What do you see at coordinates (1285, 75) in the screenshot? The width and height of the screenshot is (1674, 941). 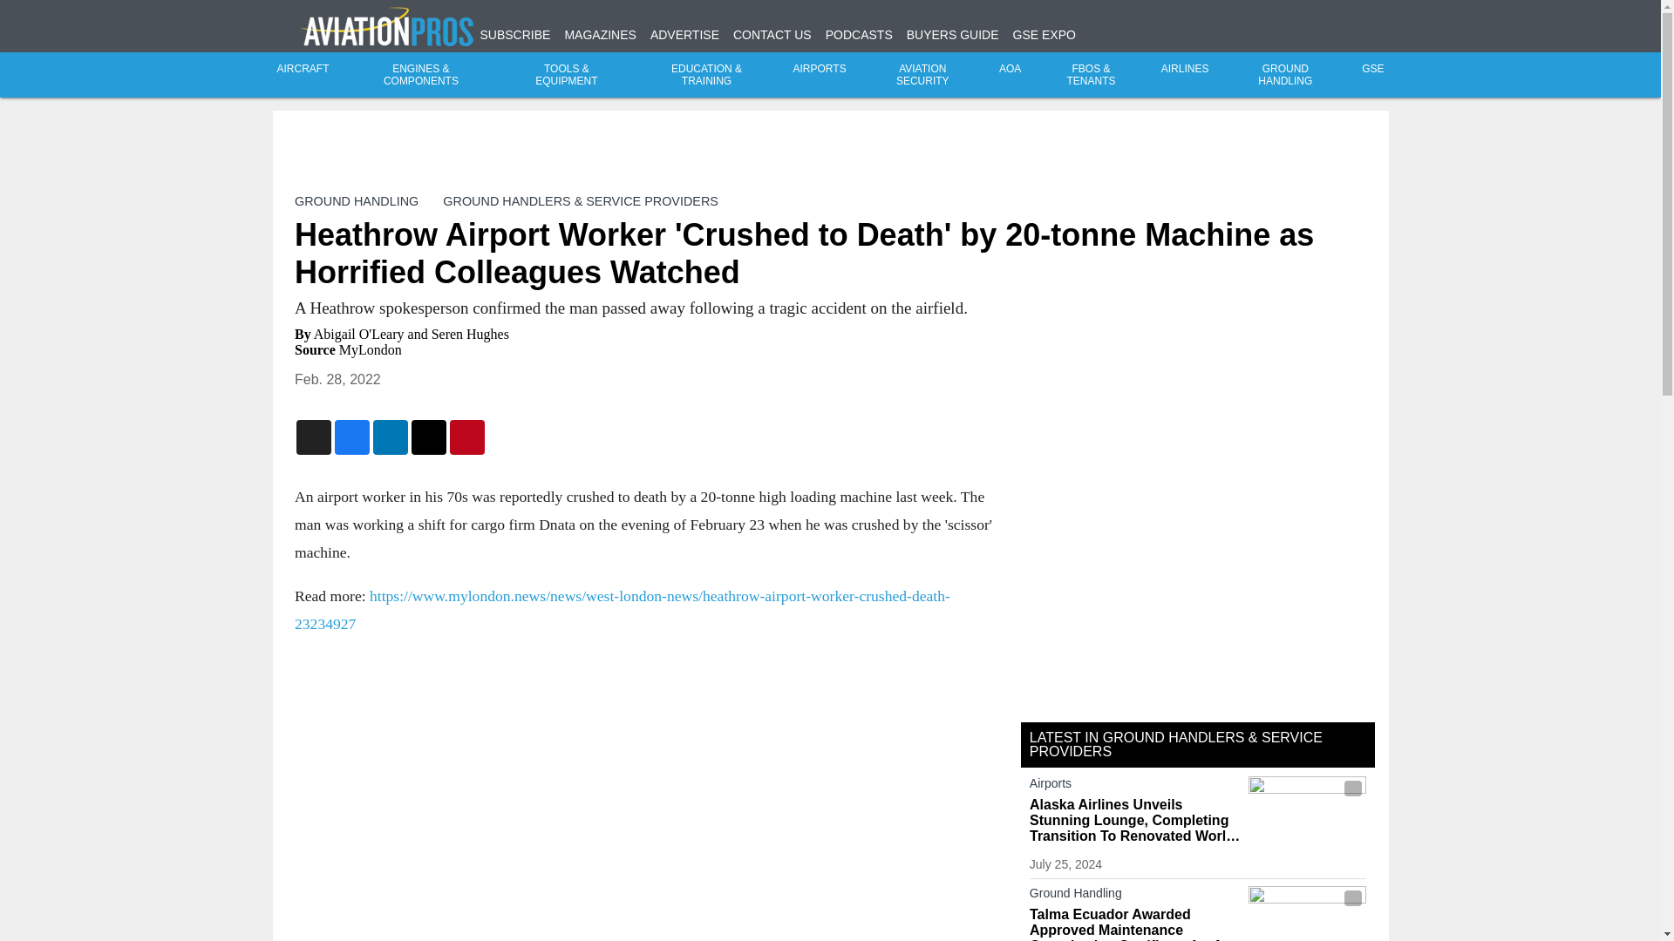 I see `GROUND HANDLING` at bounding box center [1285, 75].